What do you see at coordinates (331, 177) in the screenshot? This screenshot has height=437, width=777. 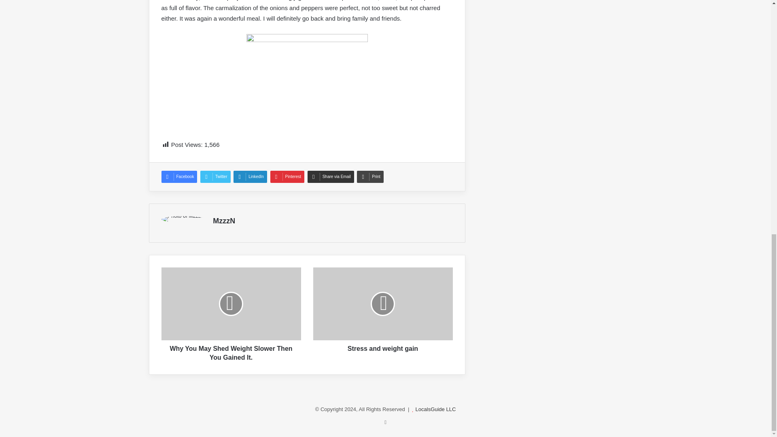 I see `Share via Email` at bounding box center [331, 177].